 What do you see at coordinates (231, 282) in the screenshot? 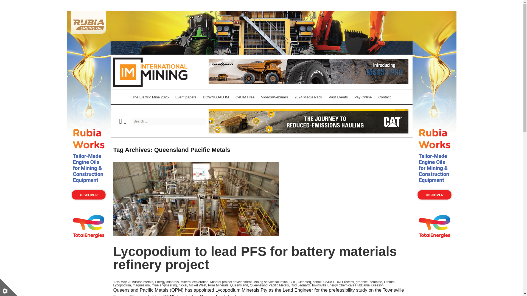
I see `Mineral project development` at bounding box center [231, 282].